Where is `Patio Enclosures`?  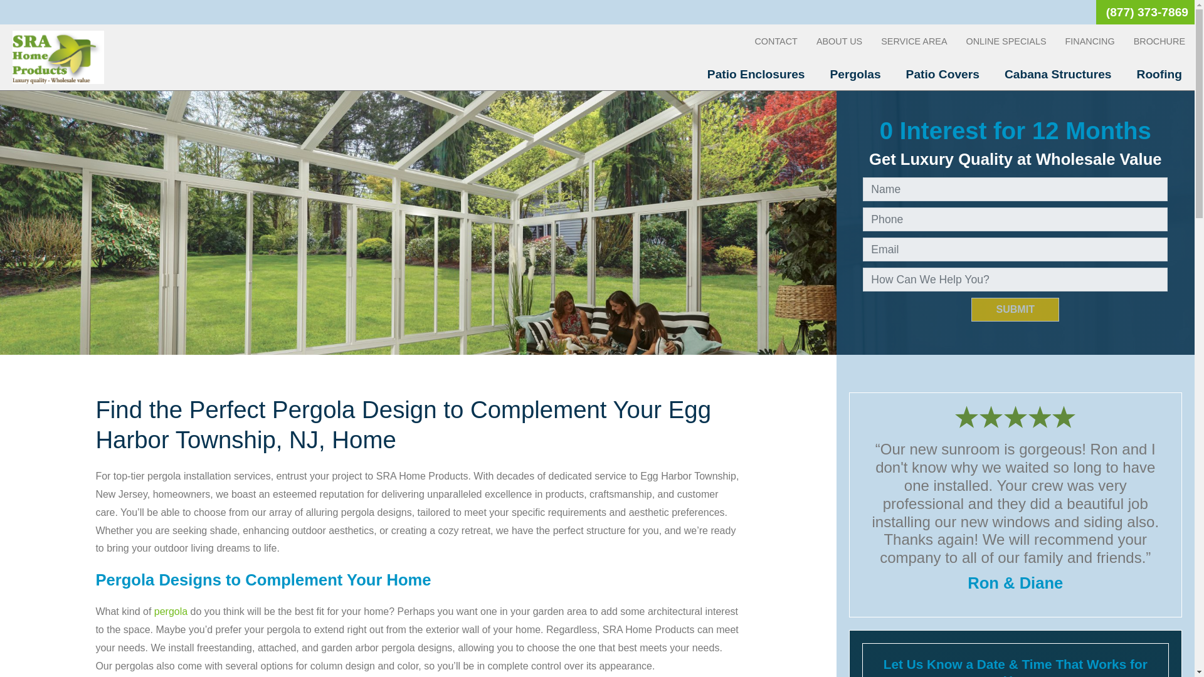 Patio Enclosures is located at coordinates (756, 74).